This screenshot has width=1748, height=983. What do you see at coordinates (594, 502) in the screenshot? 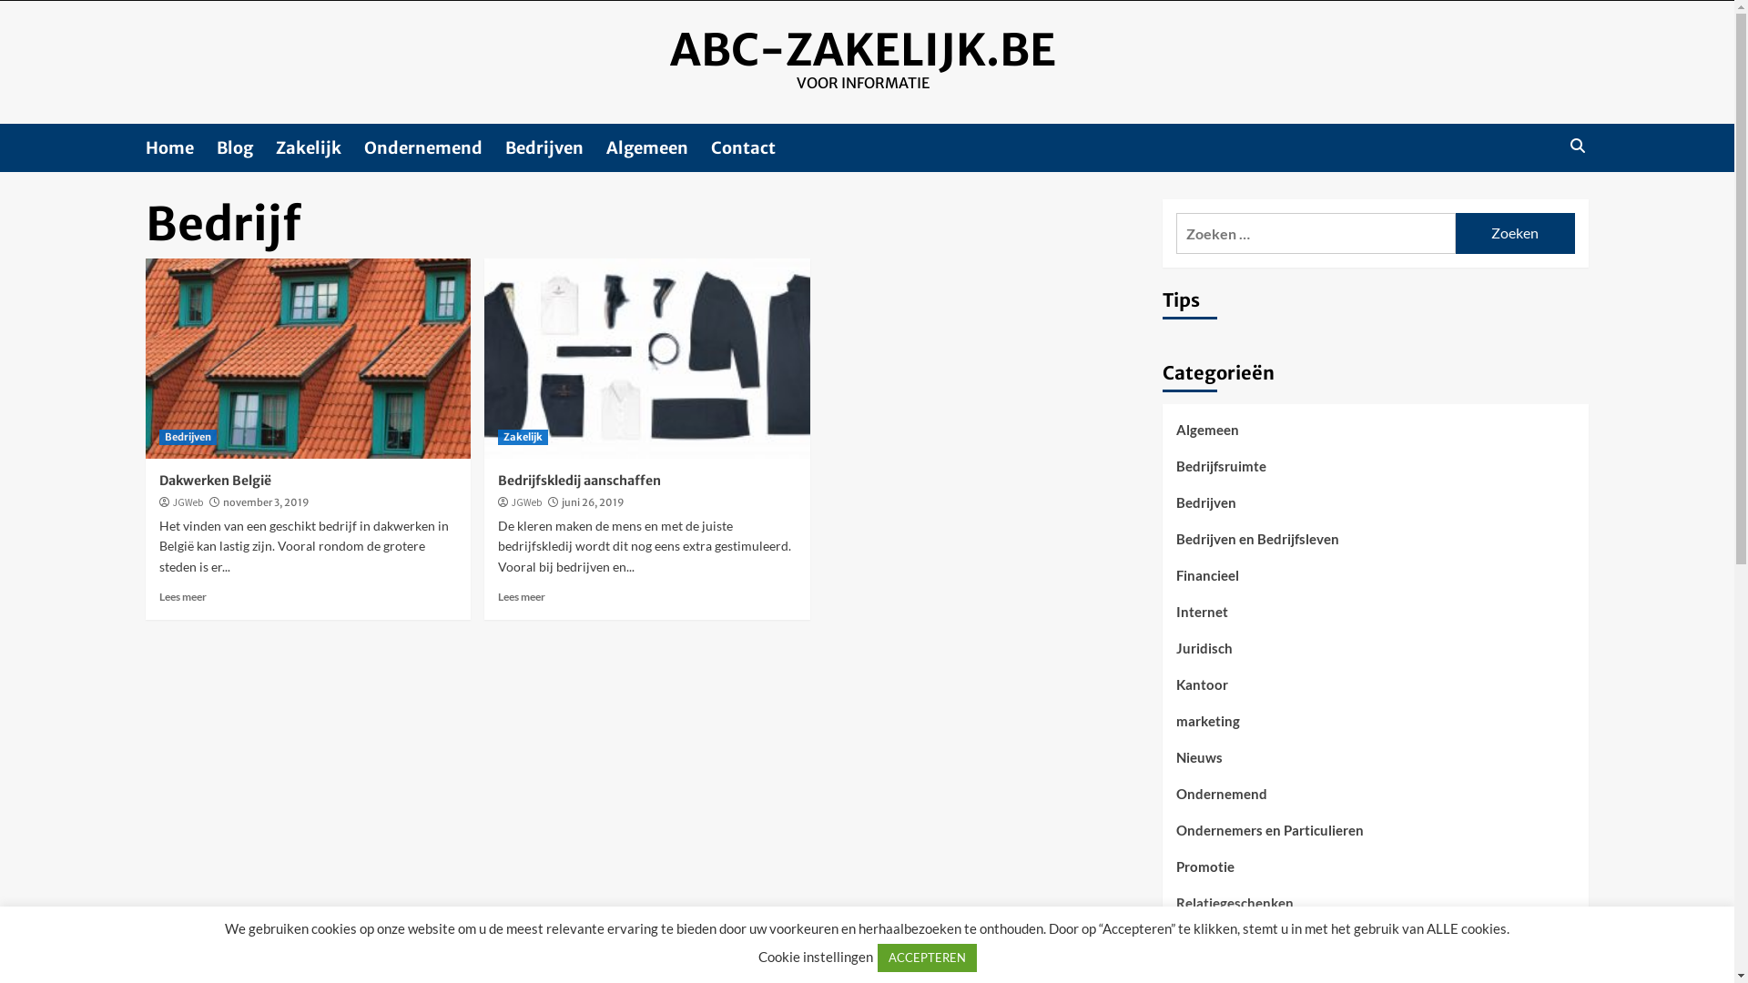
I see `juni 26, 2019` at bounding box center [594, 502].